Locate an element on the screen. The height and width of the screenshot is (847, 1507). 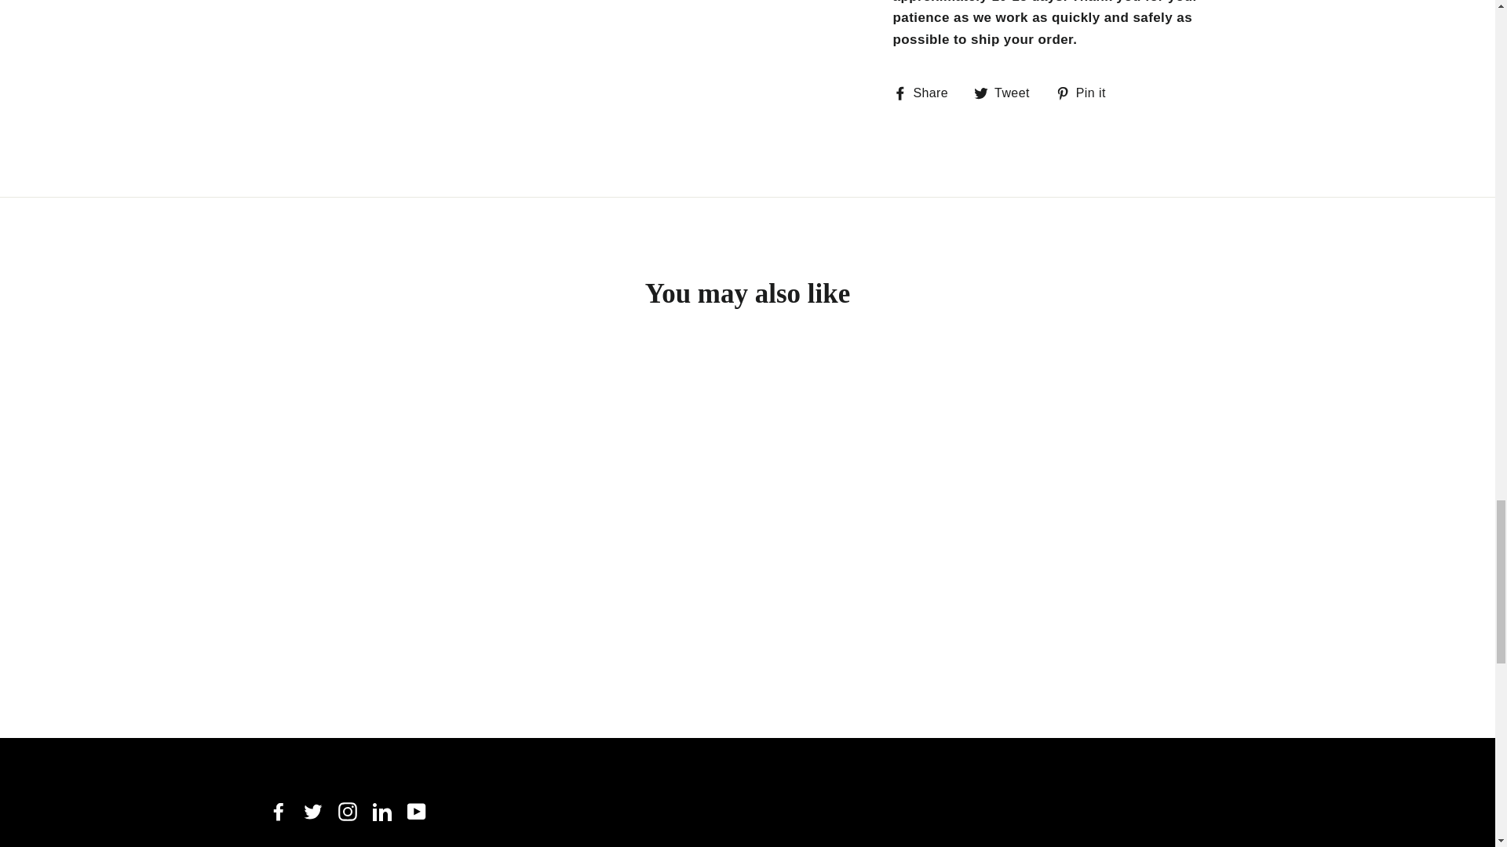
Hamilton Perkins Collection on Instagram is located at coordinates (347, 811).